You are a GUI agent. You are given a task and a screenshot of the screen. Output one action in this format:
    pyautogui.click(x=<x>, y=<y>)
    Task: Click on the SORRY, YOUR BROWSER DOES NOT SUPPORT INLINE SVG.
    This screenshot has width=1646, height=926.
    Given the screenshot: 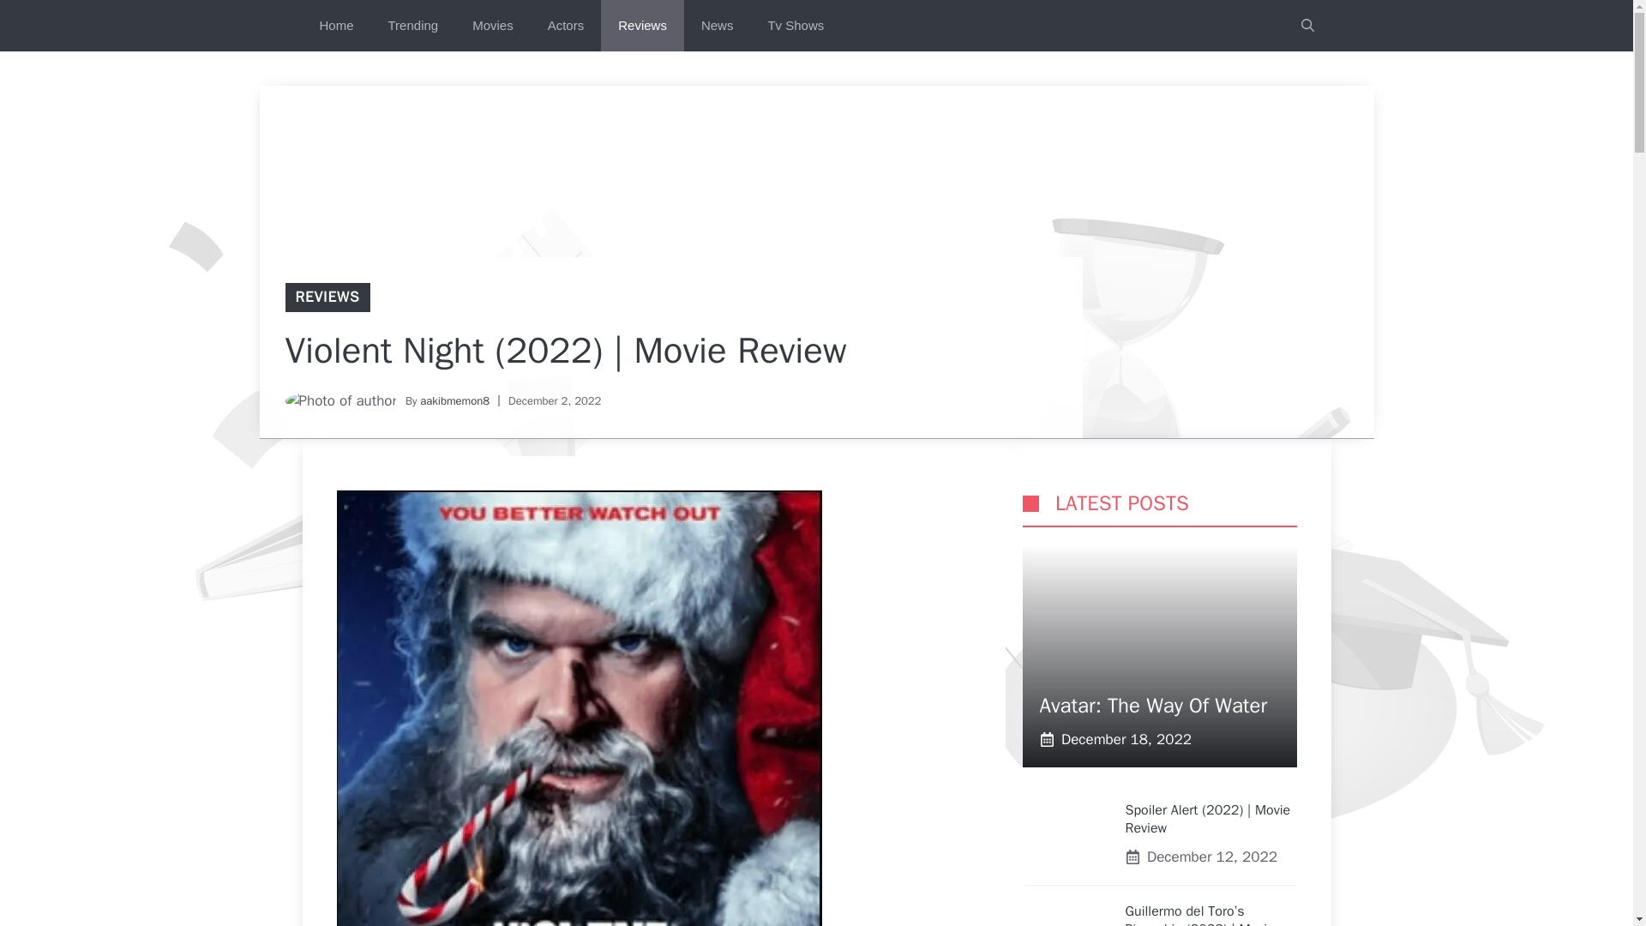 What is the action you would take?
    pyautogui.click(x=1030, y=503)
    